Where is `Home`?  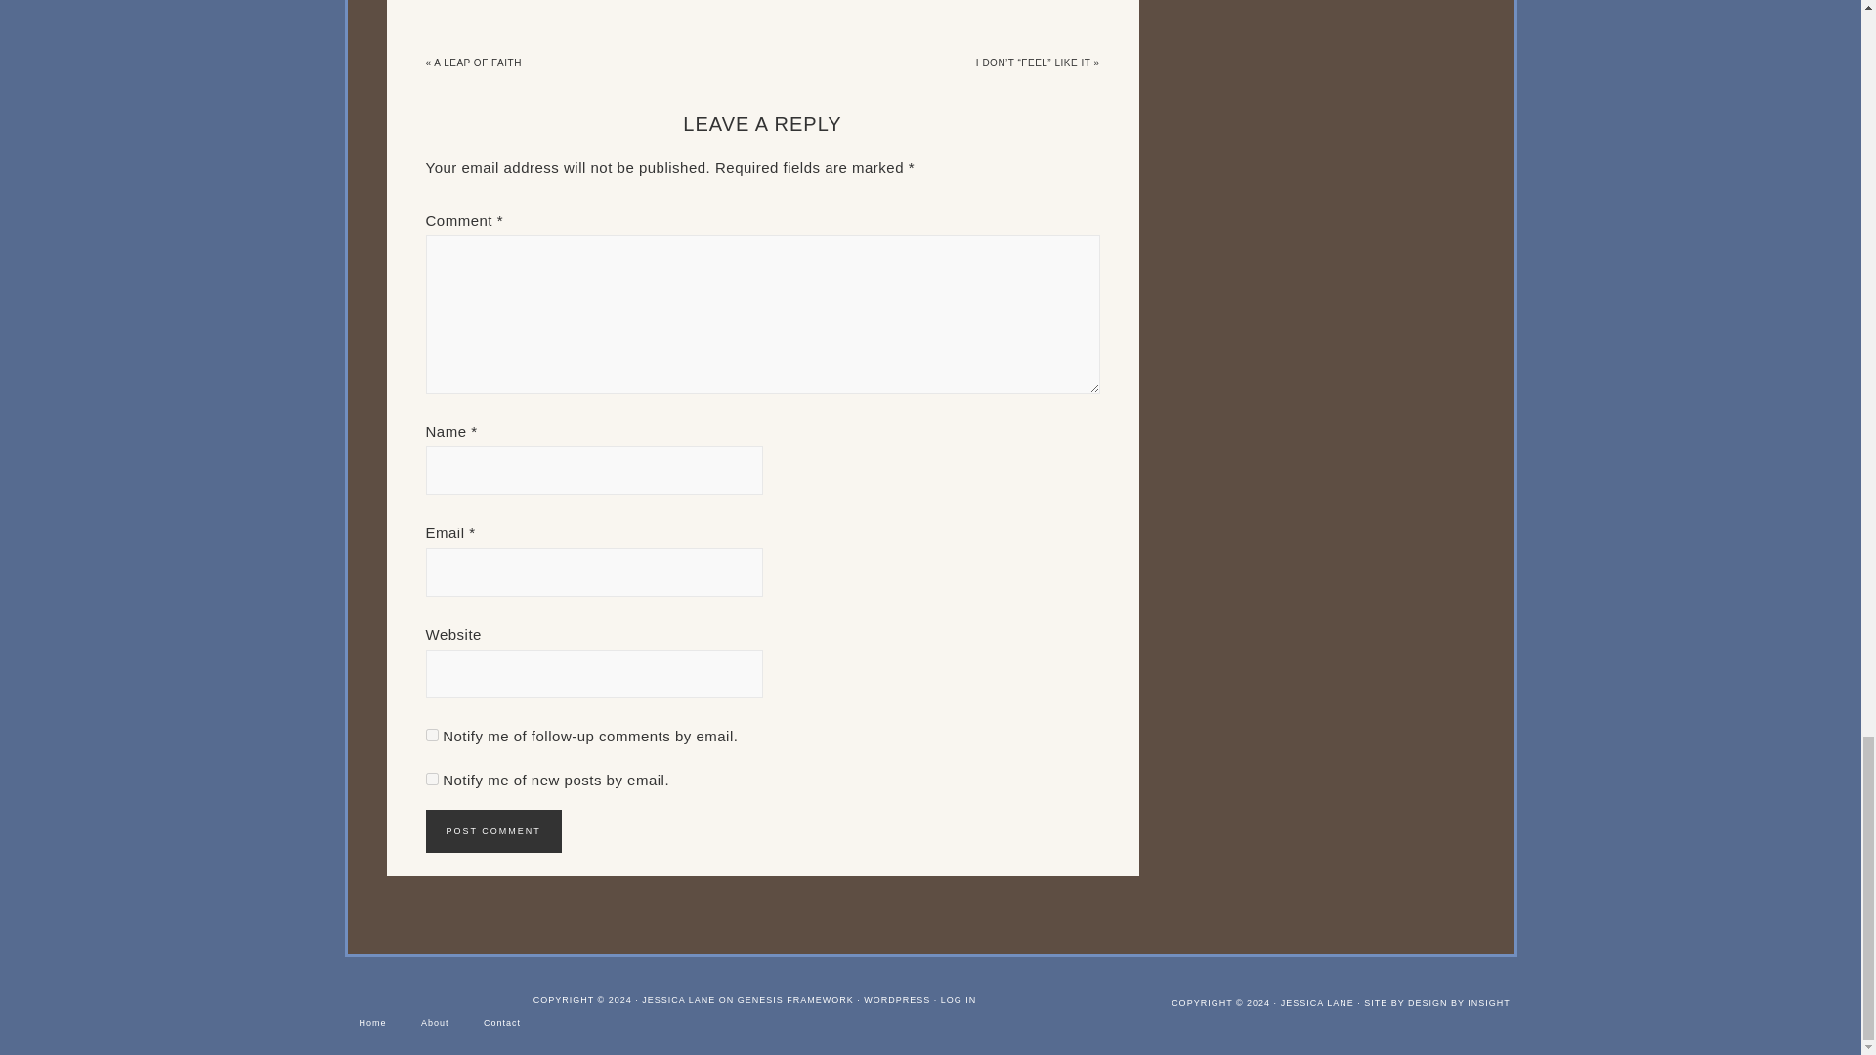
Home is located at coordinates (371, 1023).